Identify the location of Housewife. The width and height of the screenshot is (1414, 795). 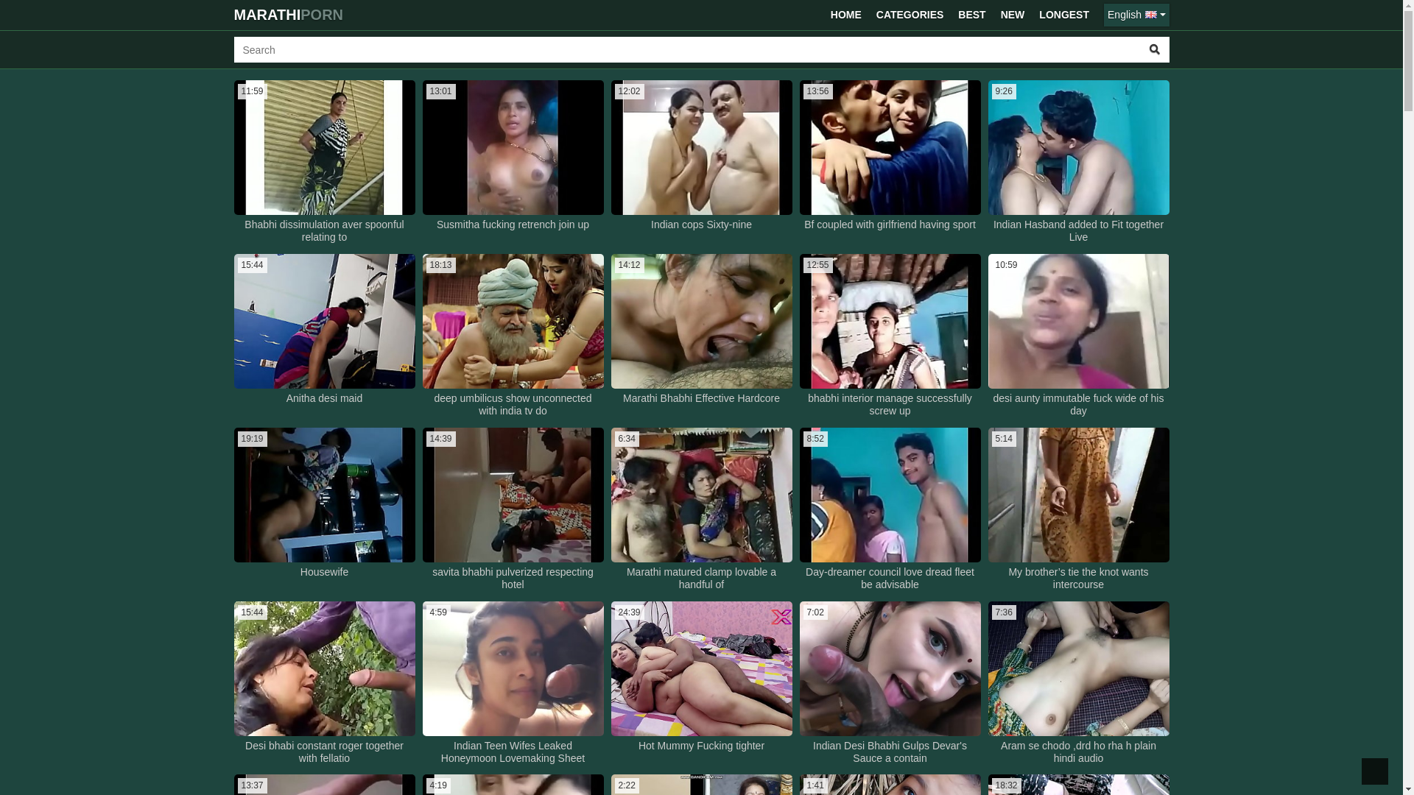
(324, 573).